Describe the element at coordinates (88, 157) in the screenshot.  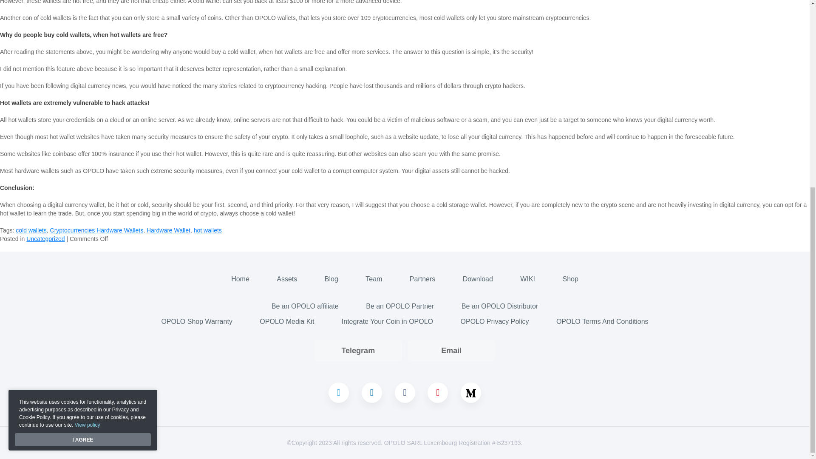
I see `View policy` at that location.